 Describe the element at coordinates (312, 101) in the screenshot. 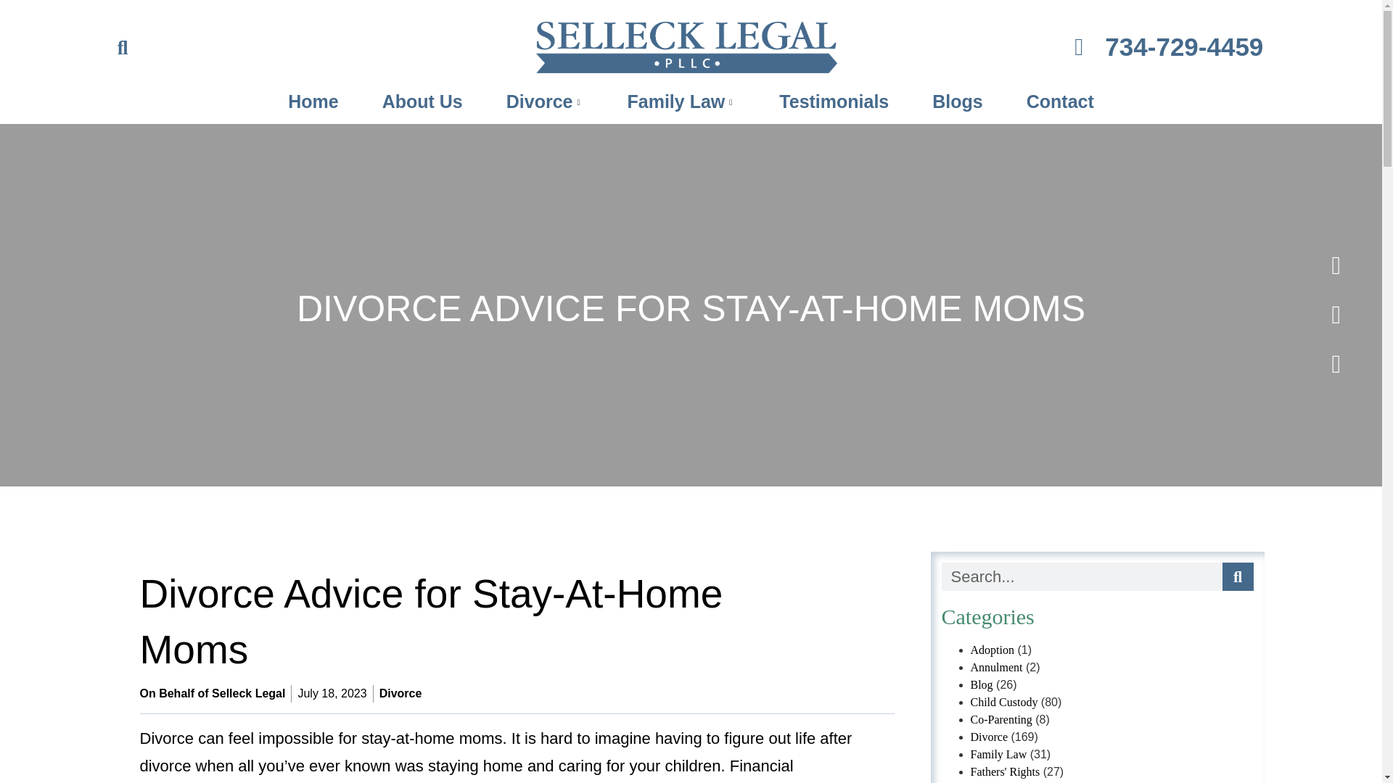

I see `Home` at that location.